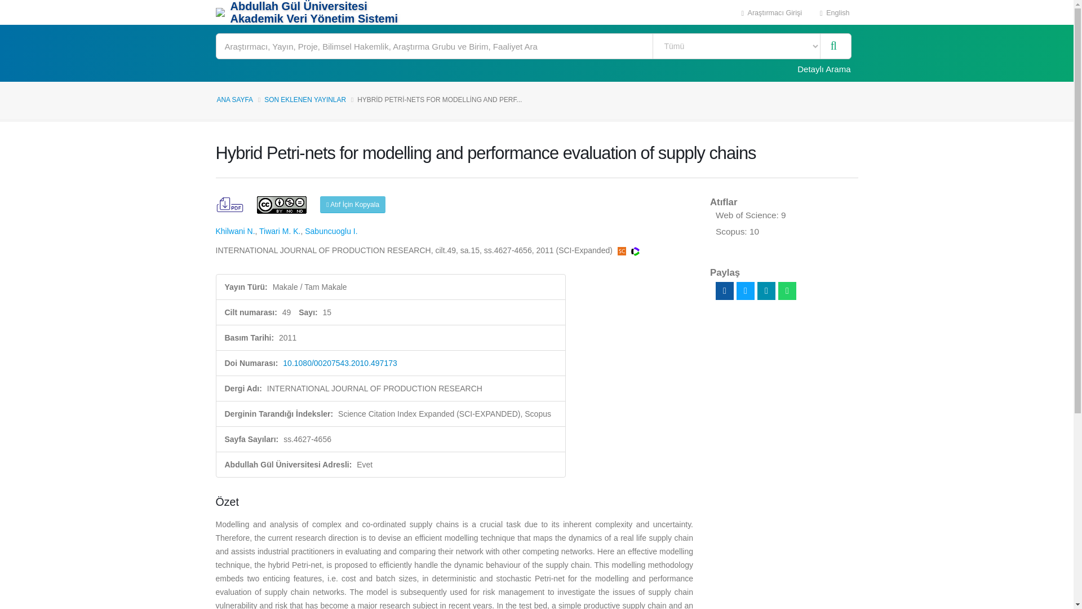  Describe the element at coordinates (305, 99) in the screenshot. I see `SON EKLENEN YAYINLAR` at that location.